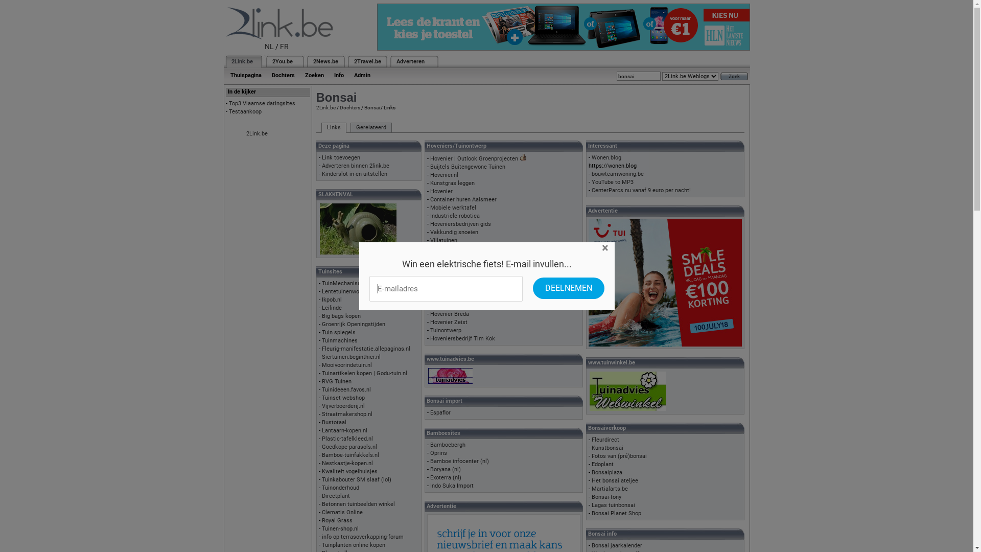 This screenshot has width=981, height=552. What do you see at coordinates (453, 208) in the screenshot?
I see `Mobiele werktafel` at bounding box center [453, 208].